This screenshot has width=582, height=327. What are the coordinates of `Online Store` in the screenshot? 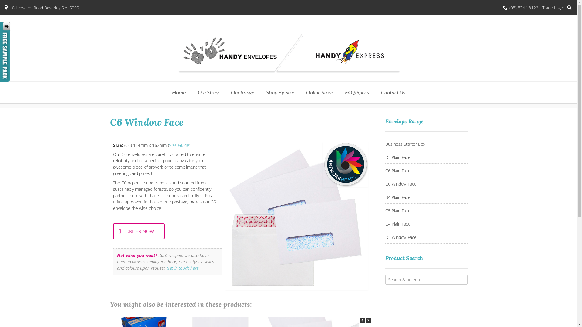 It's located at (319, 93).